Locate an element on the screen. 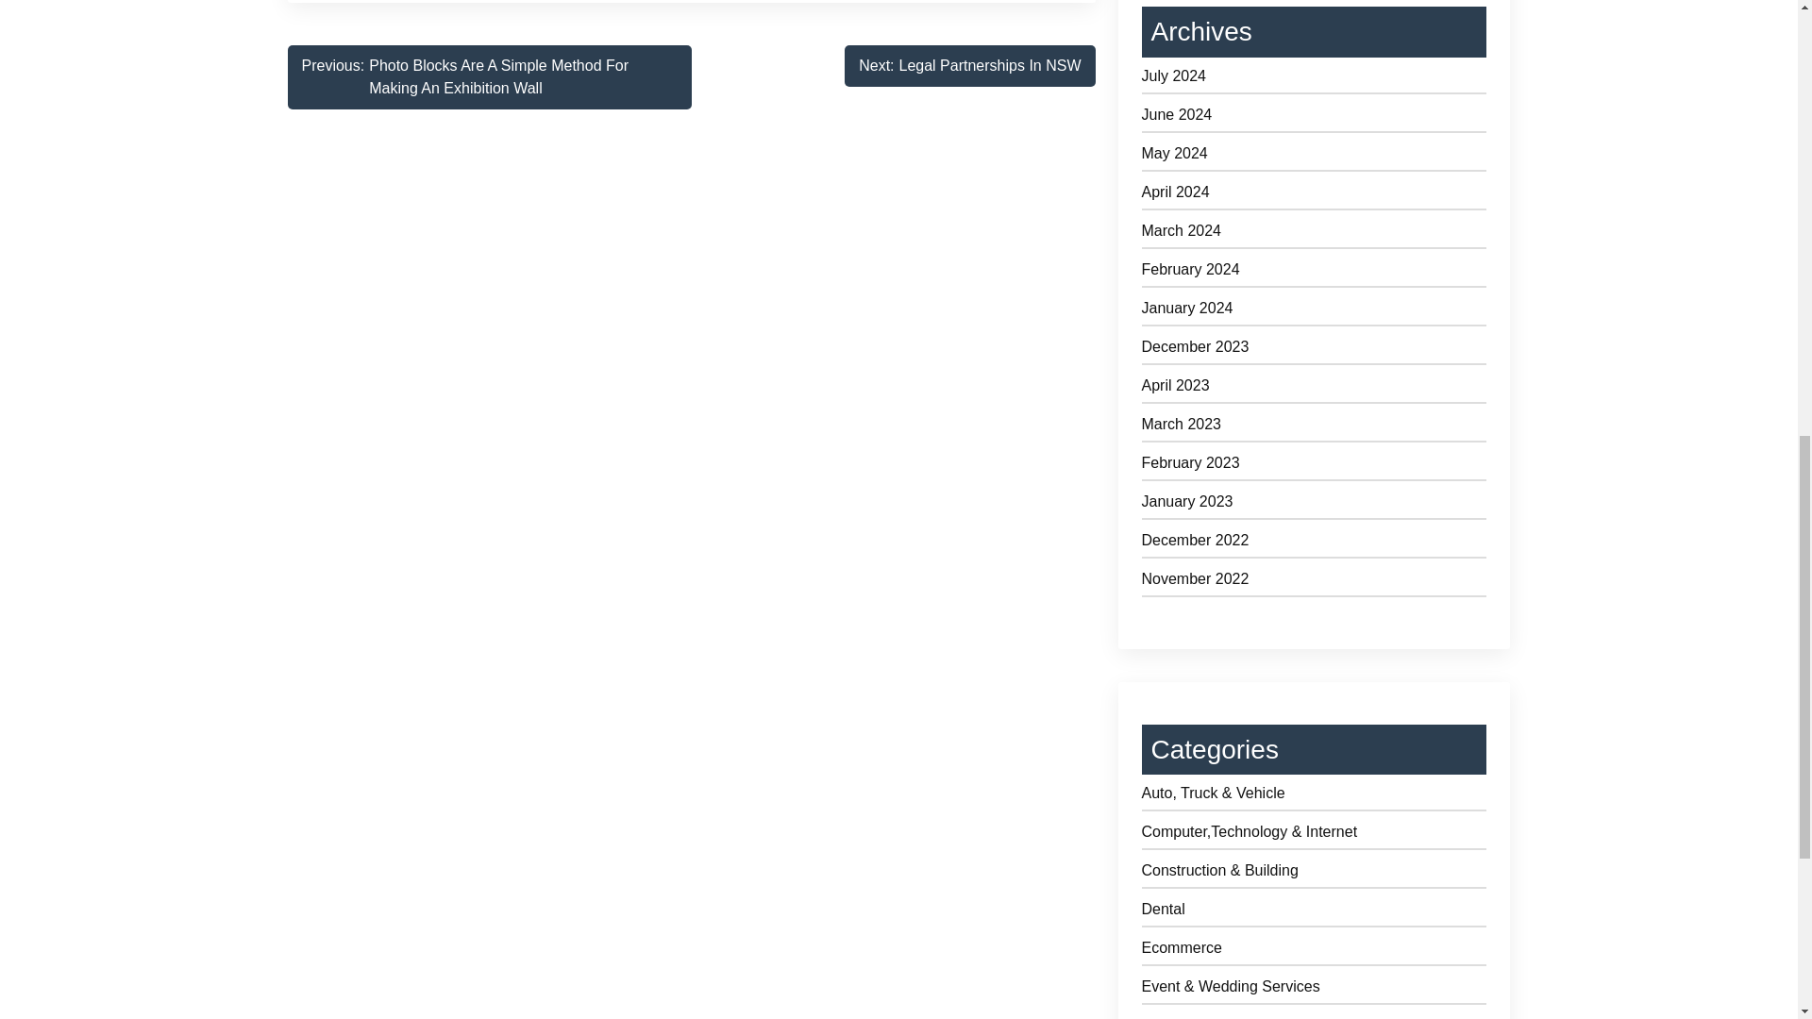 The width and height of the screenshot is (1812, 1019). January 2024 is located at coordinates (1314, 311).